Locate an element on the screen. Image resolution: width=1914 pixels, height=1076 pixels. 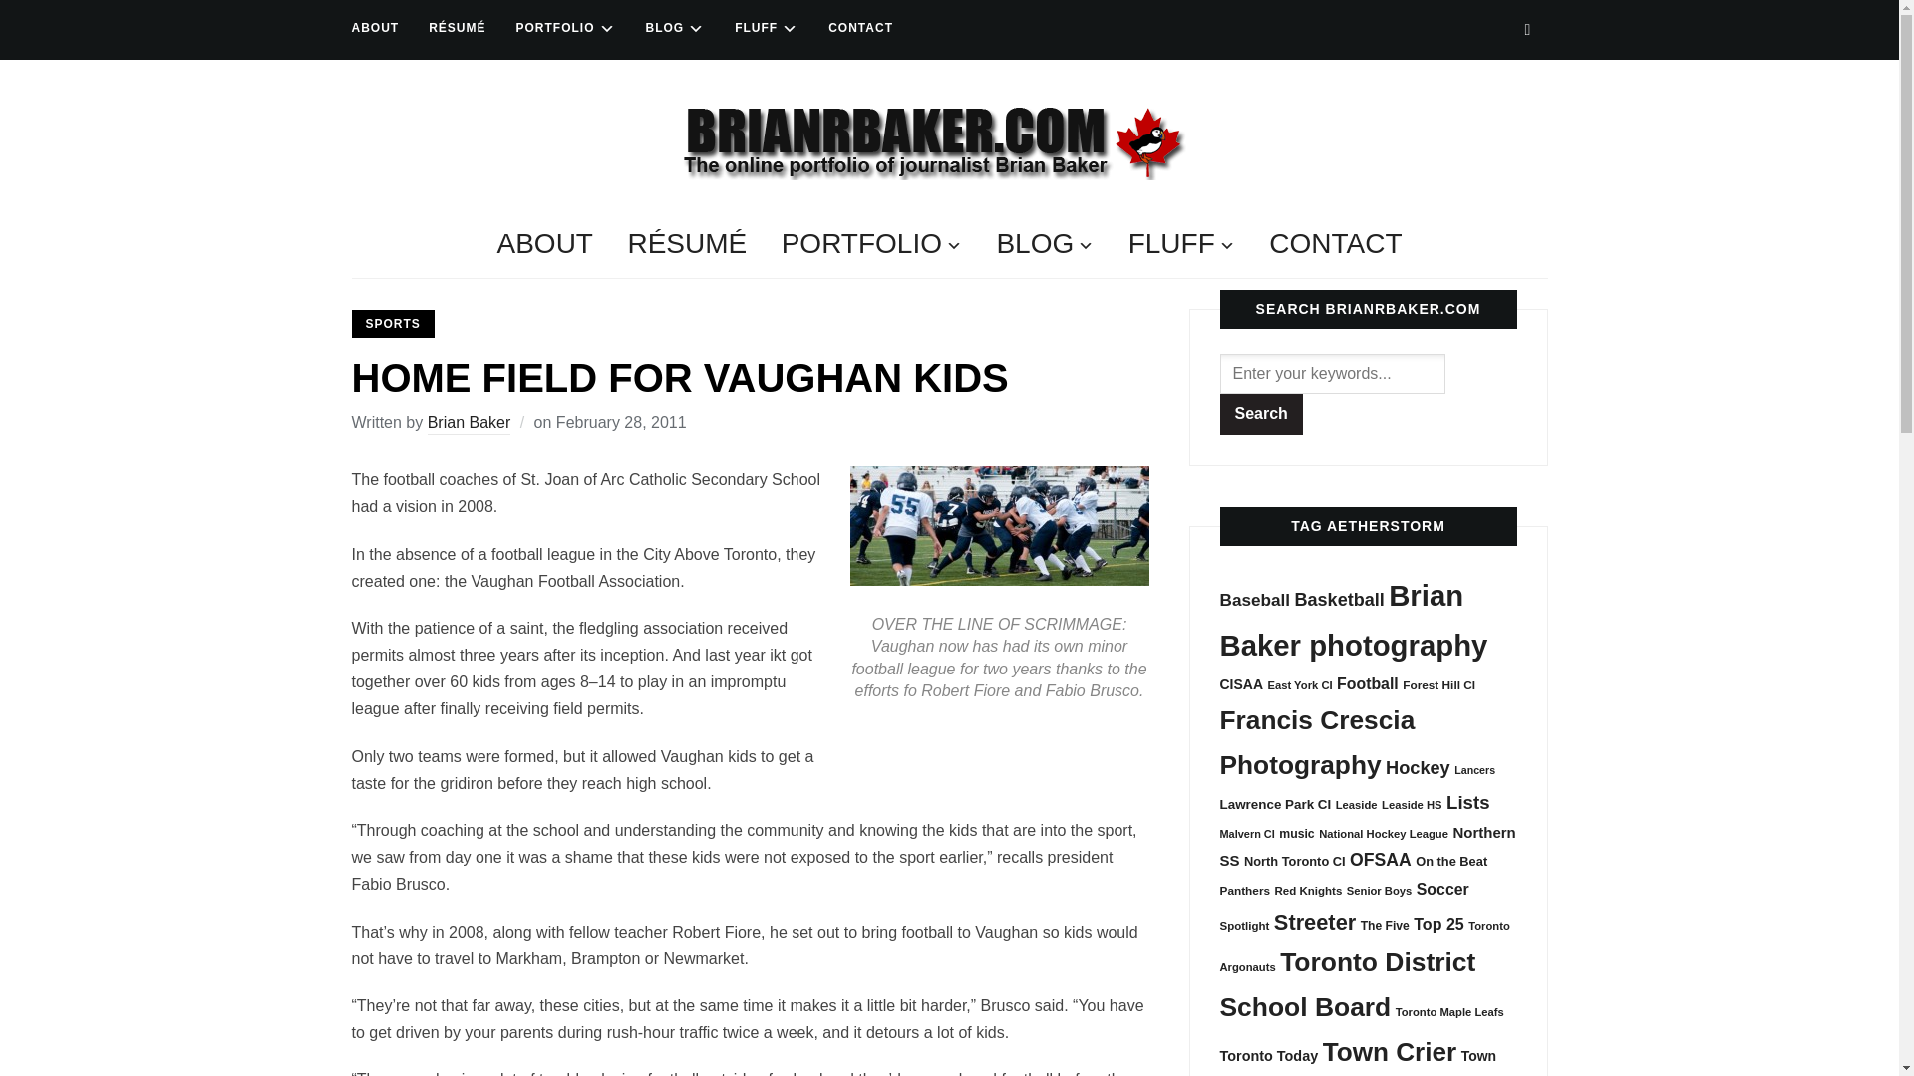
BB-VT-Fball-League is located at coordinates (999, 525).